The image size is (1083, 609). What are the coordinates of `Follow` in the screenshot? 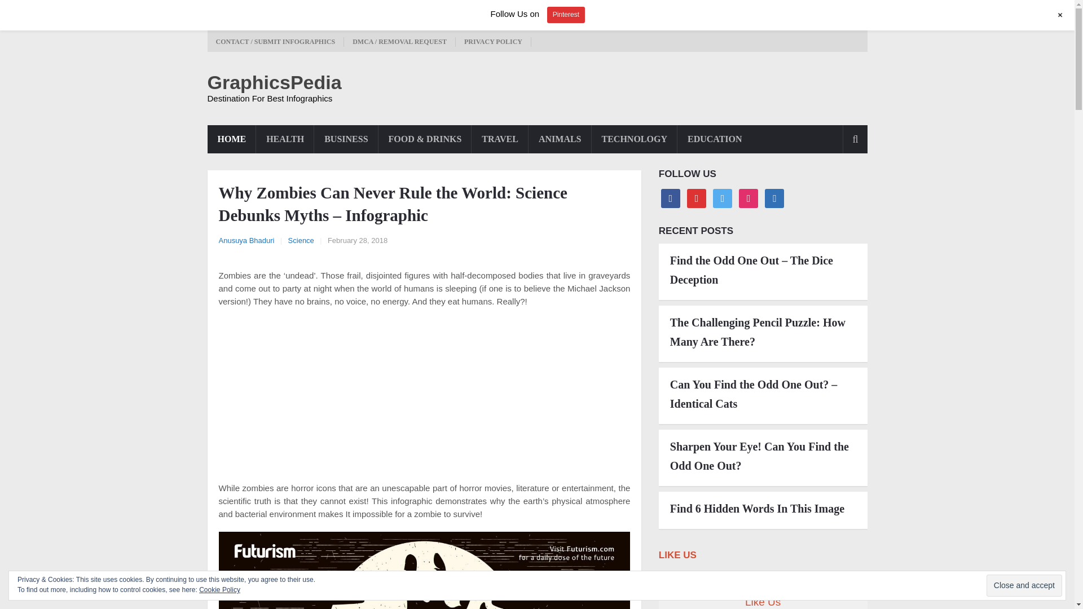 It's located at (696, 197).